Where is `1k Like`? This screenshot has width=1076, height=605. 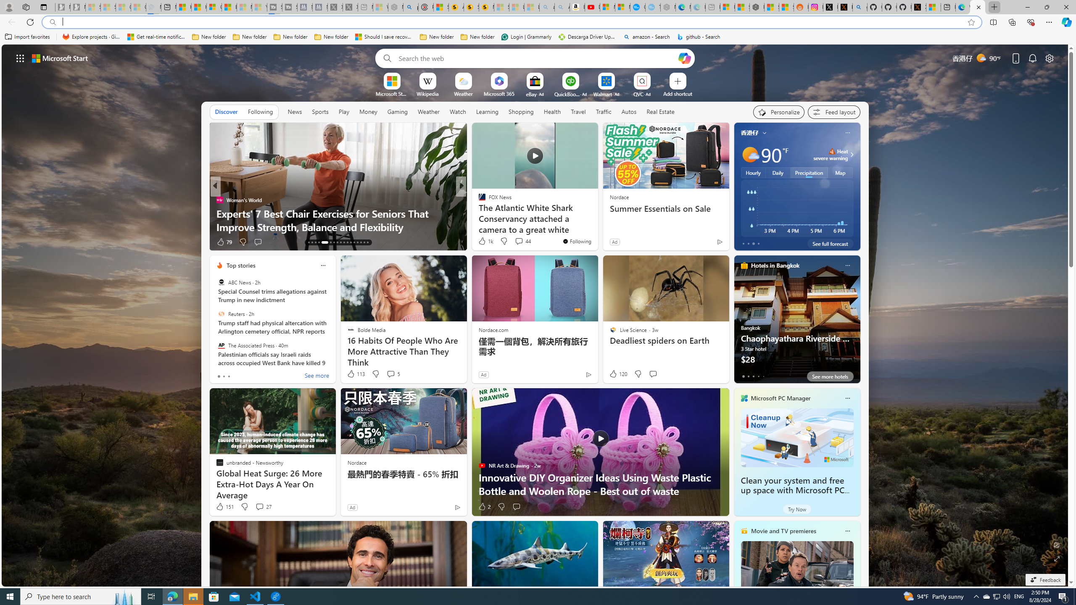
1k Like is located at coordinates (485, 241).